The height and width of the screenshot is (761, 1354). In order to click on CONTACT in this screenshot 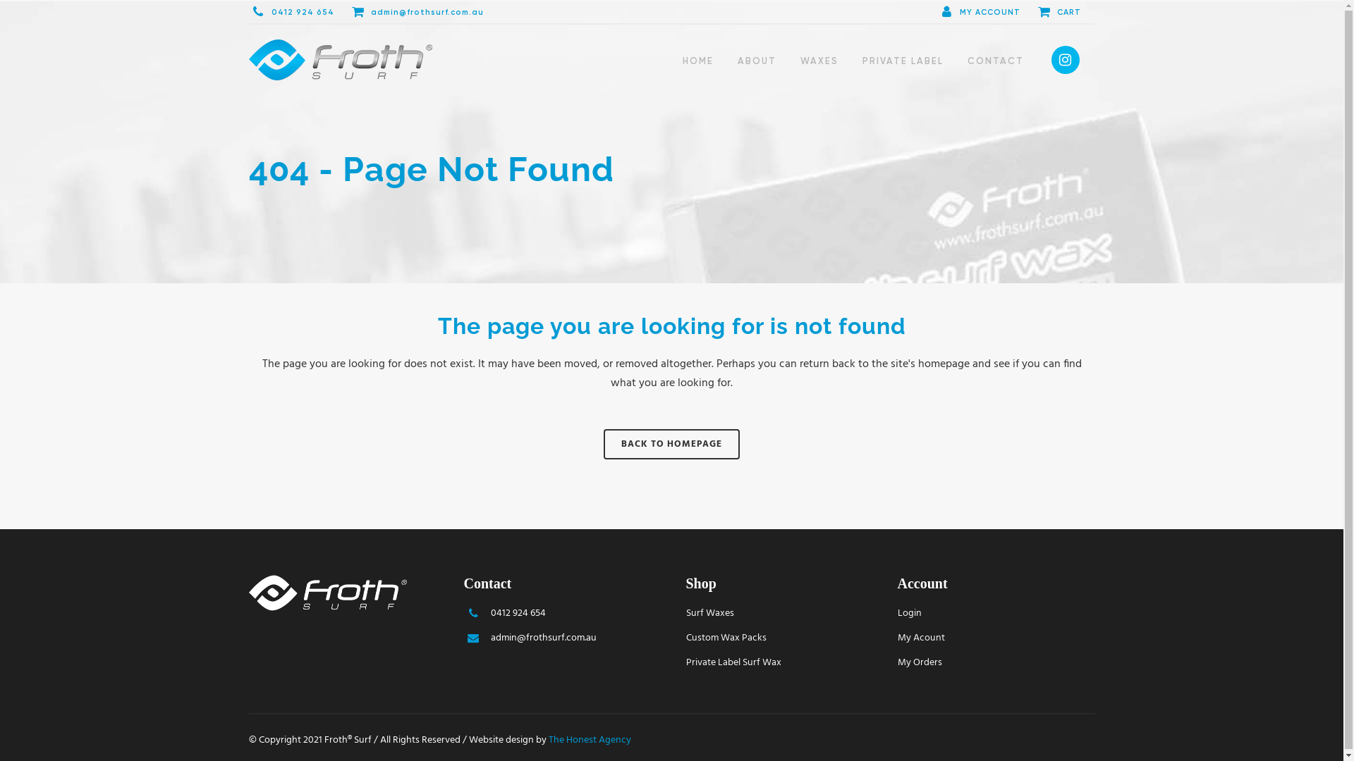, I will do `click(996, 61)`.